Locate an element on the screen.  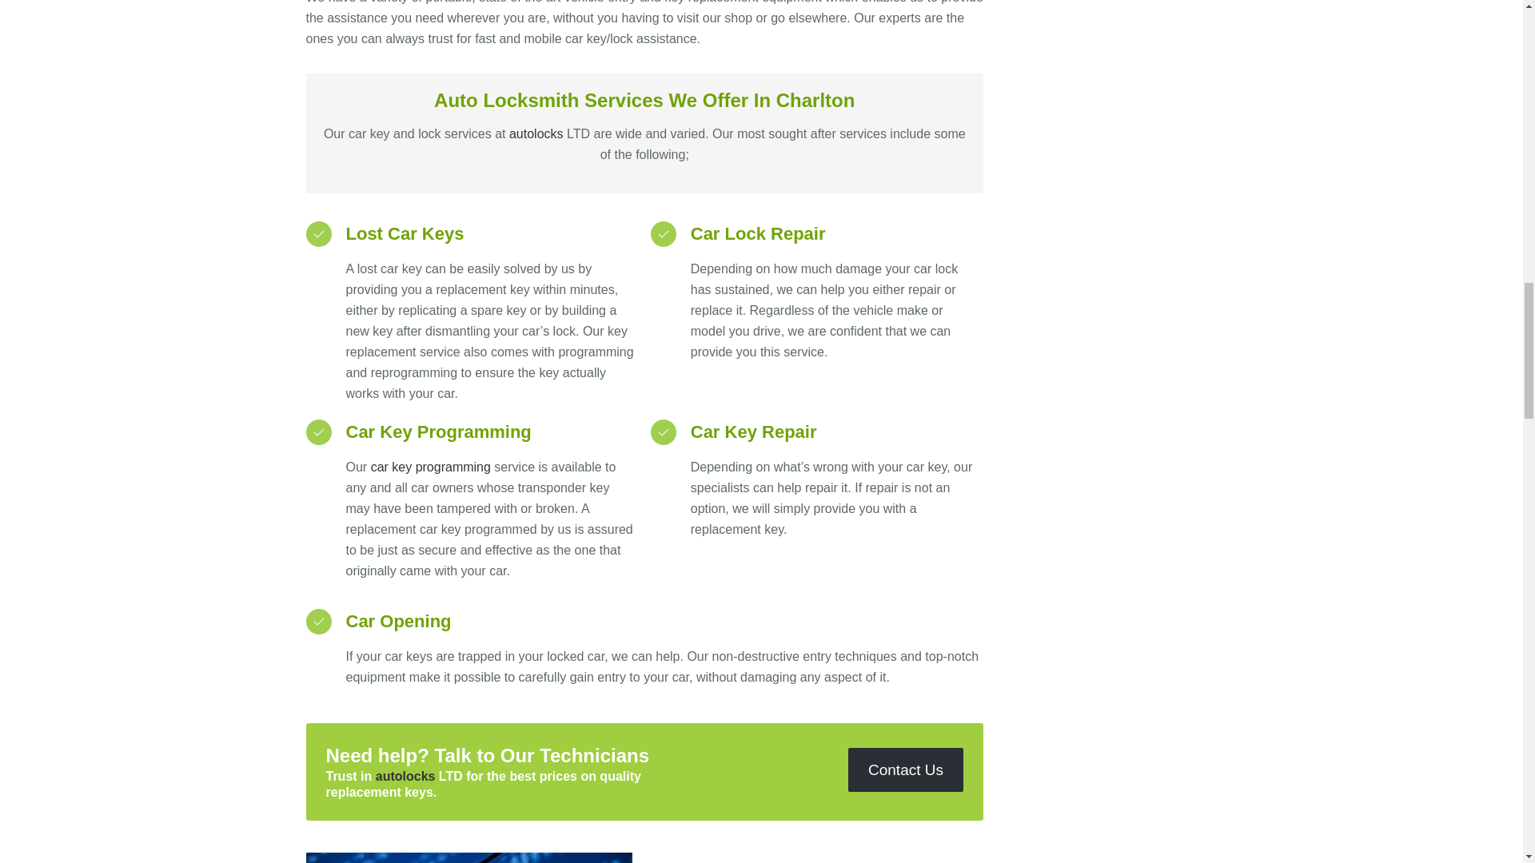
autolocks is located at coordinates (406, 776).